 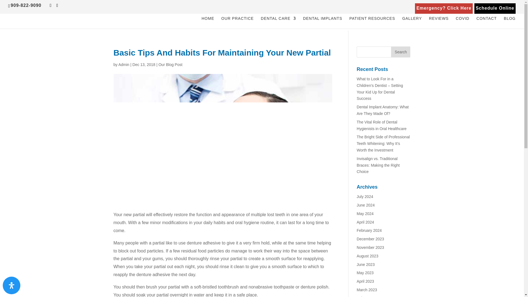 What do you see at coordinates (238, 23) in the screenshot?
I see `OUR PRACTICE` at bounding box center [238, 23].